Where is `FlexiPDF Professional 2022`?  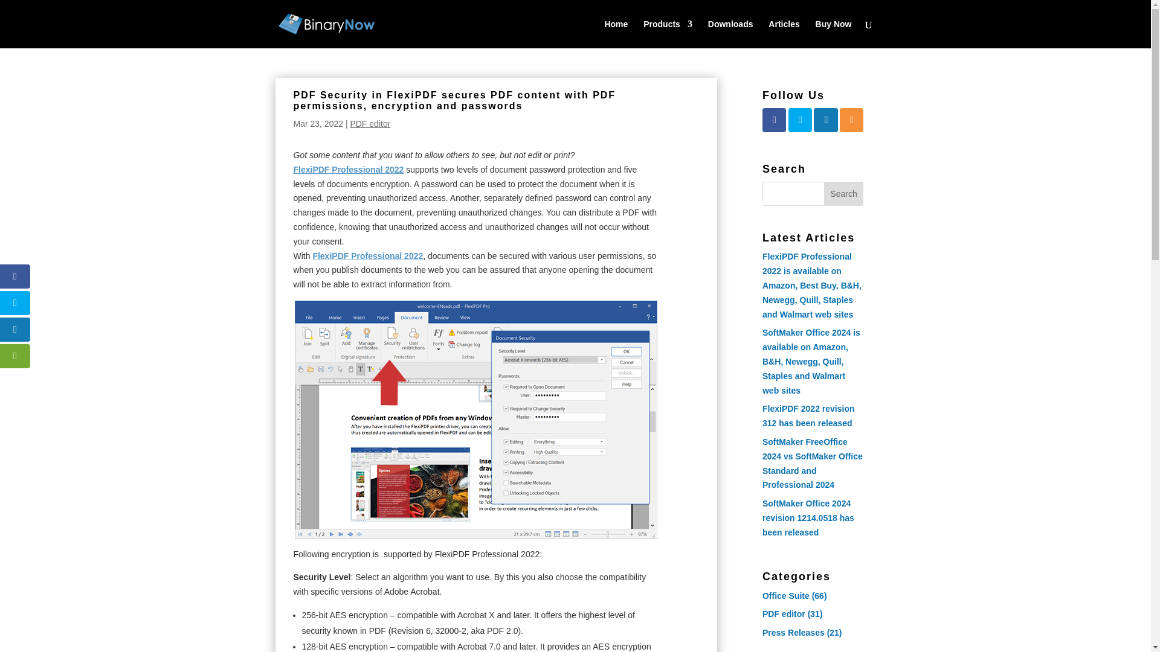
FlexiPDF Professional 2022 is located at coordinates (367, 256).